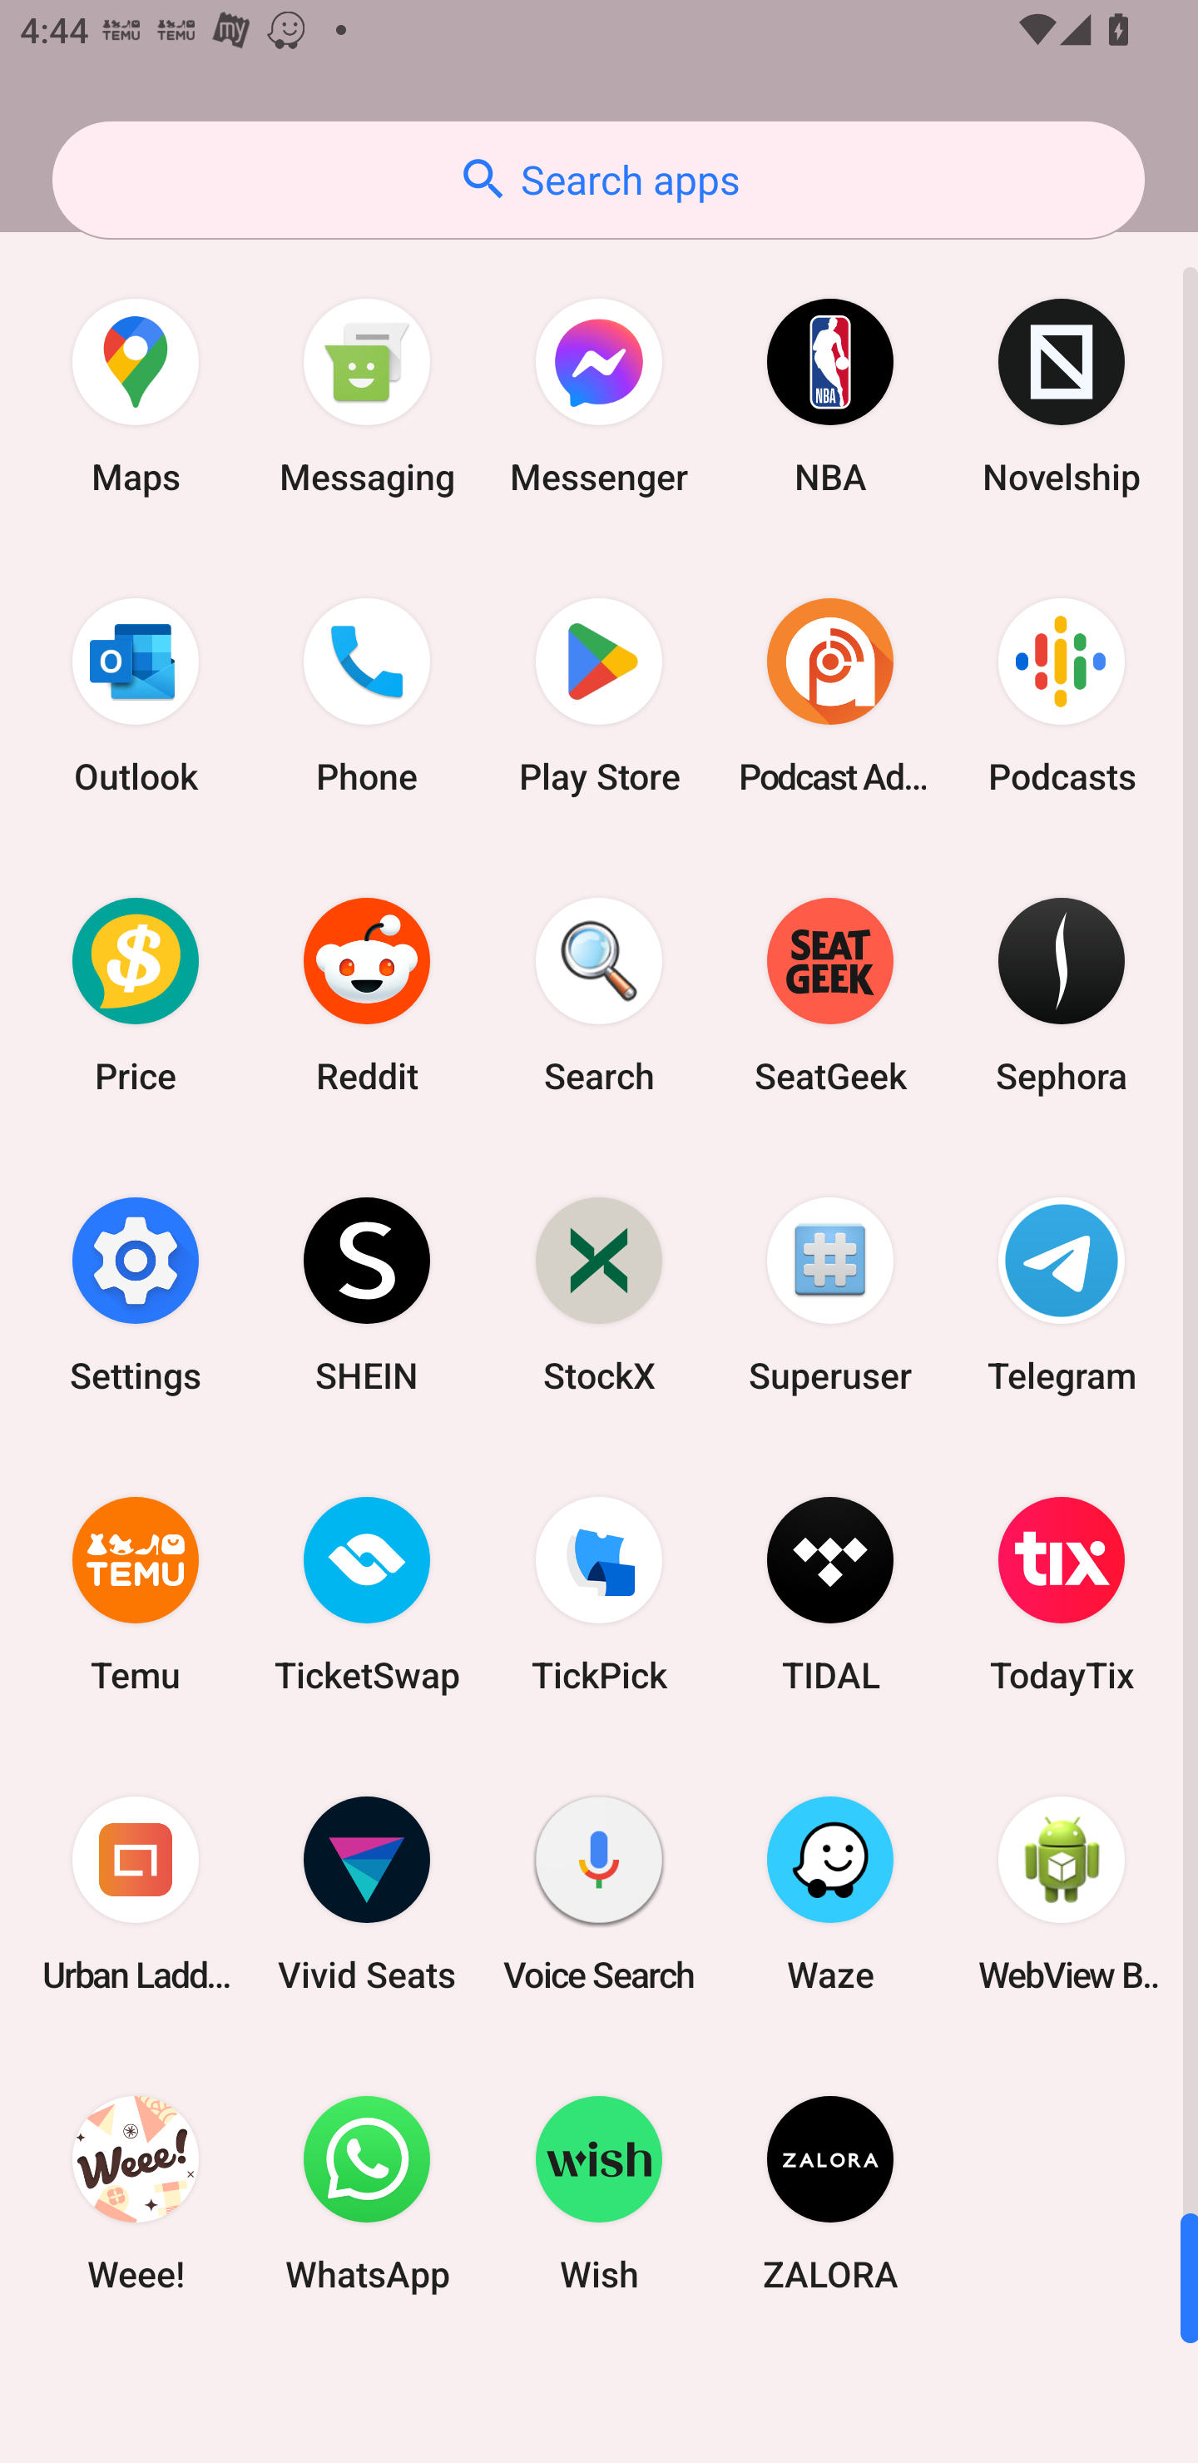  I want to click on Waze, so click(830, 1894).